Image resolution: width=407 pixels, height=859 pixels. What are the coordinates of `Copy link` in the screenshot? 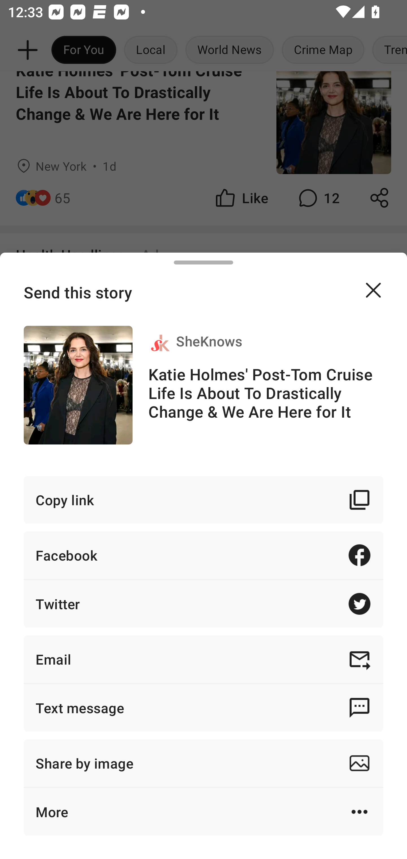 It's located at (203, 500).